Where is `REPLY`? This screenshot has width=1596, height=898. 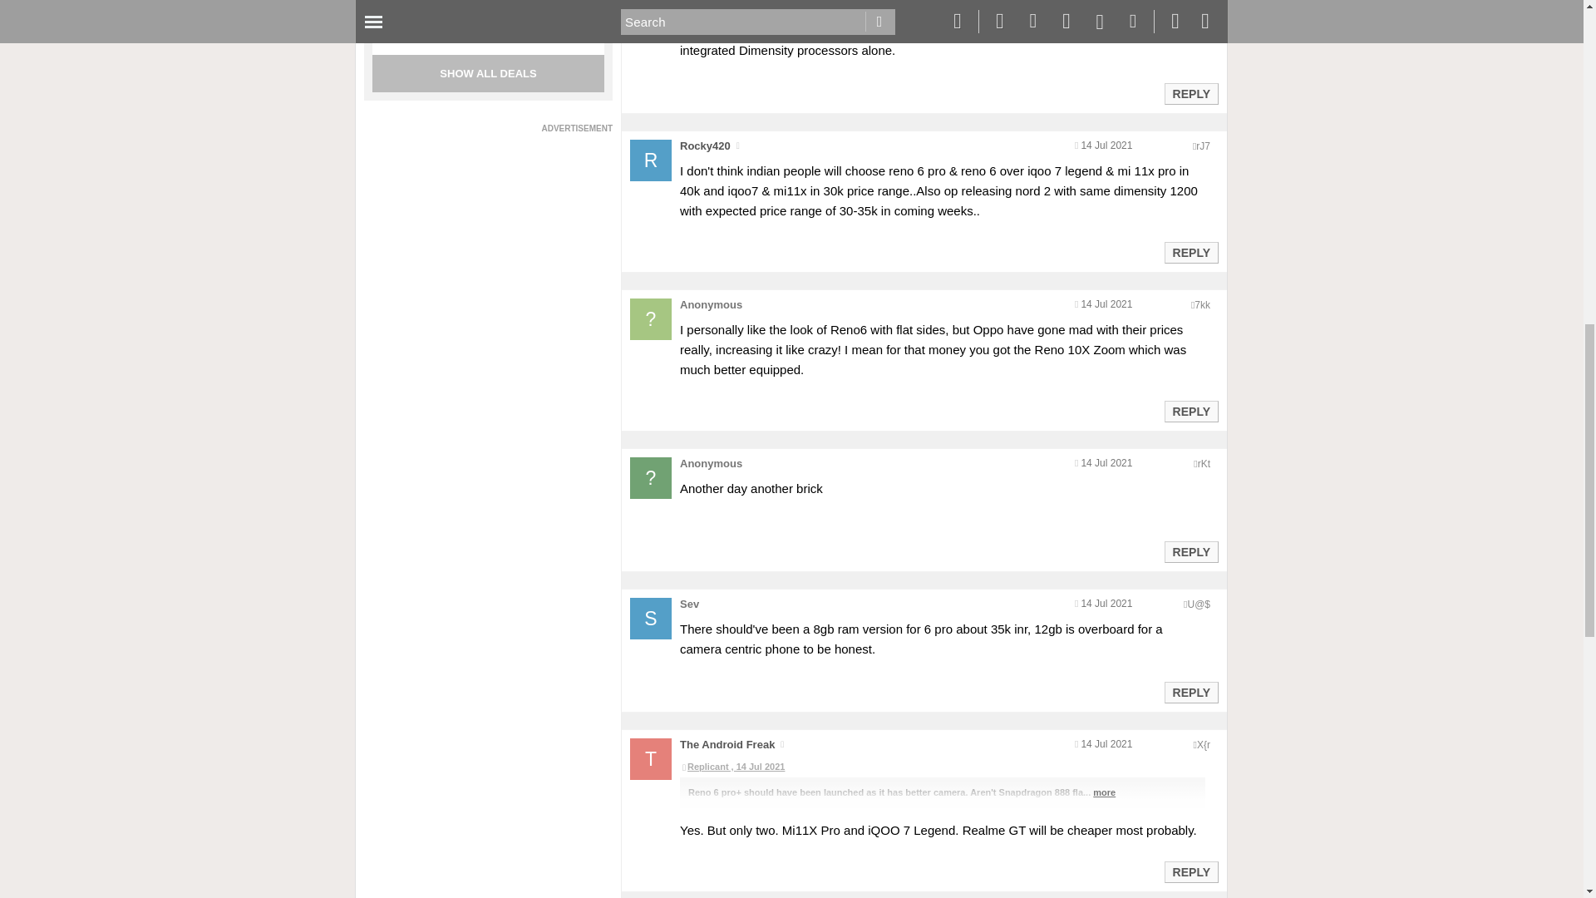
REPLY is located at coordinates (1190, 692).